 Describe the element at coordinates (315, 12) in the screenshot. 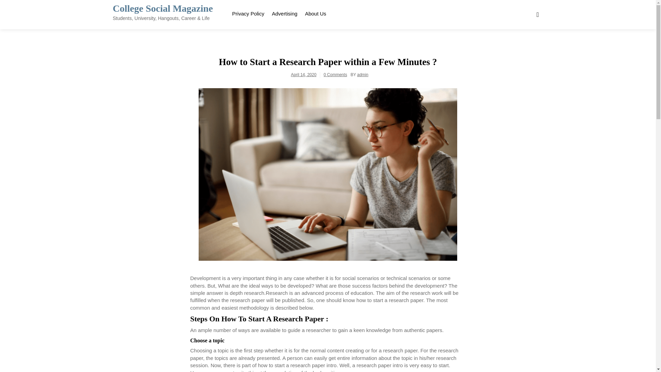

I see `About Us` at that location.